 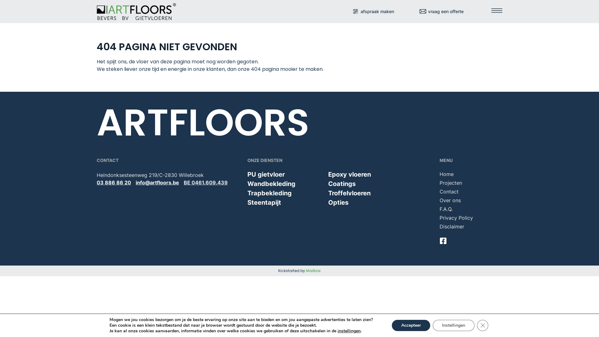 What do you see at coordinates (349, 331) in the screenshot?
I see `instellingen` at bounding box center [349, 331].